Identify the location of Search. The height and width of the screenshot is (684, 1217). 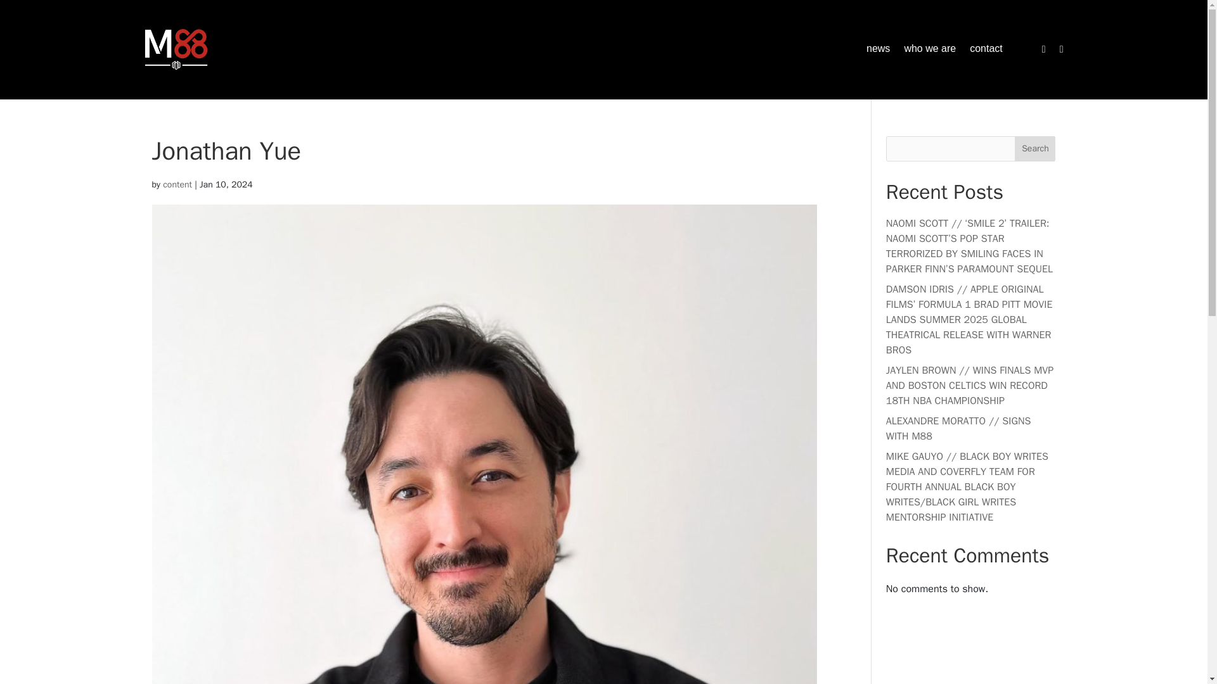
(1034, 148).